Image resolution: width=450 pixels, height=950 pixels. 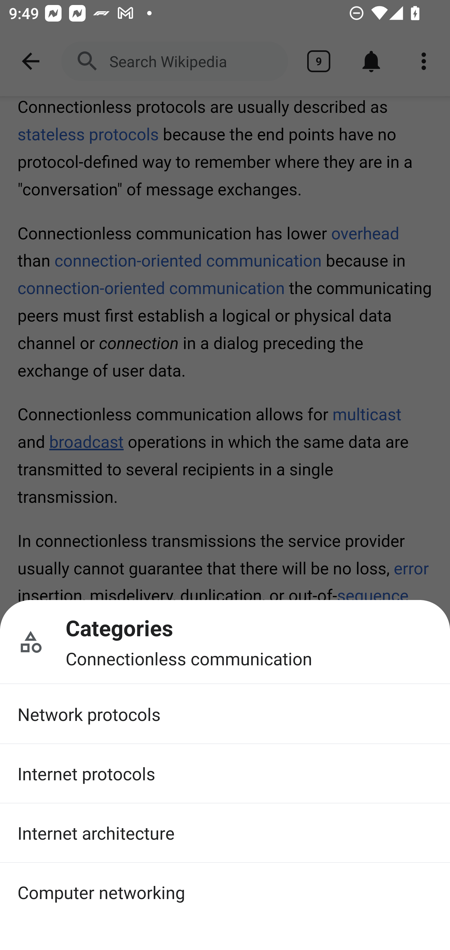 What do you see at coordinates (225, 833) in the screenshot?
I see `Internet architecture` at bounding box center [225, 833].